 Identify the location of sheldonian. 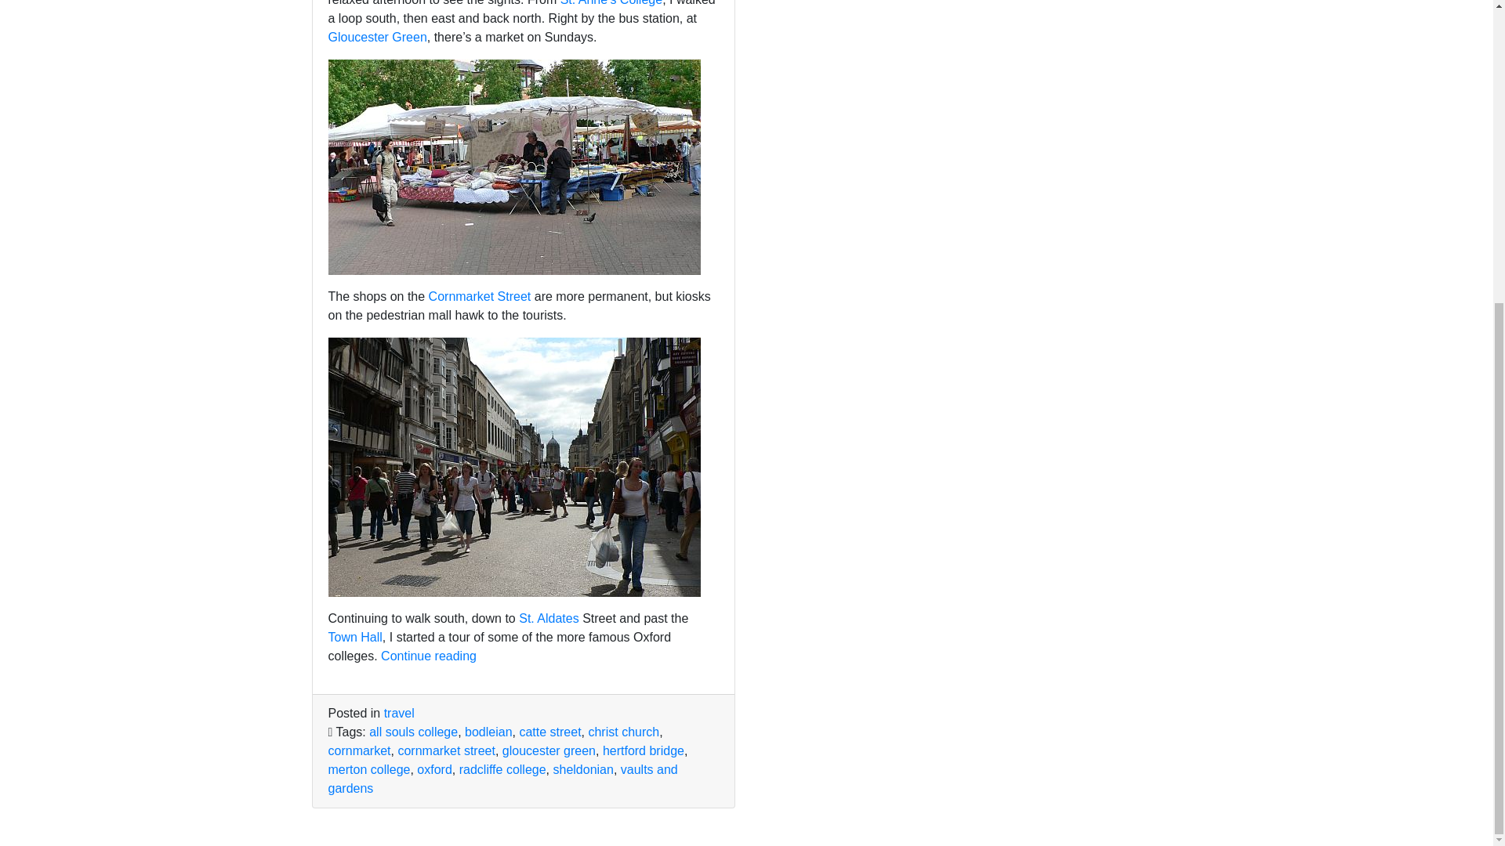
(582, 769).